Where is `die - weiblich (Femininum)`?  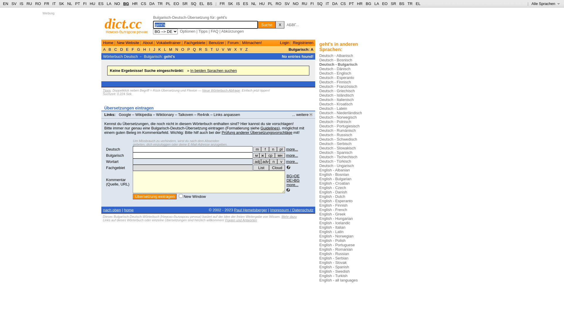 die - weiblich (Femininum) is located at coordinates (265, 149).